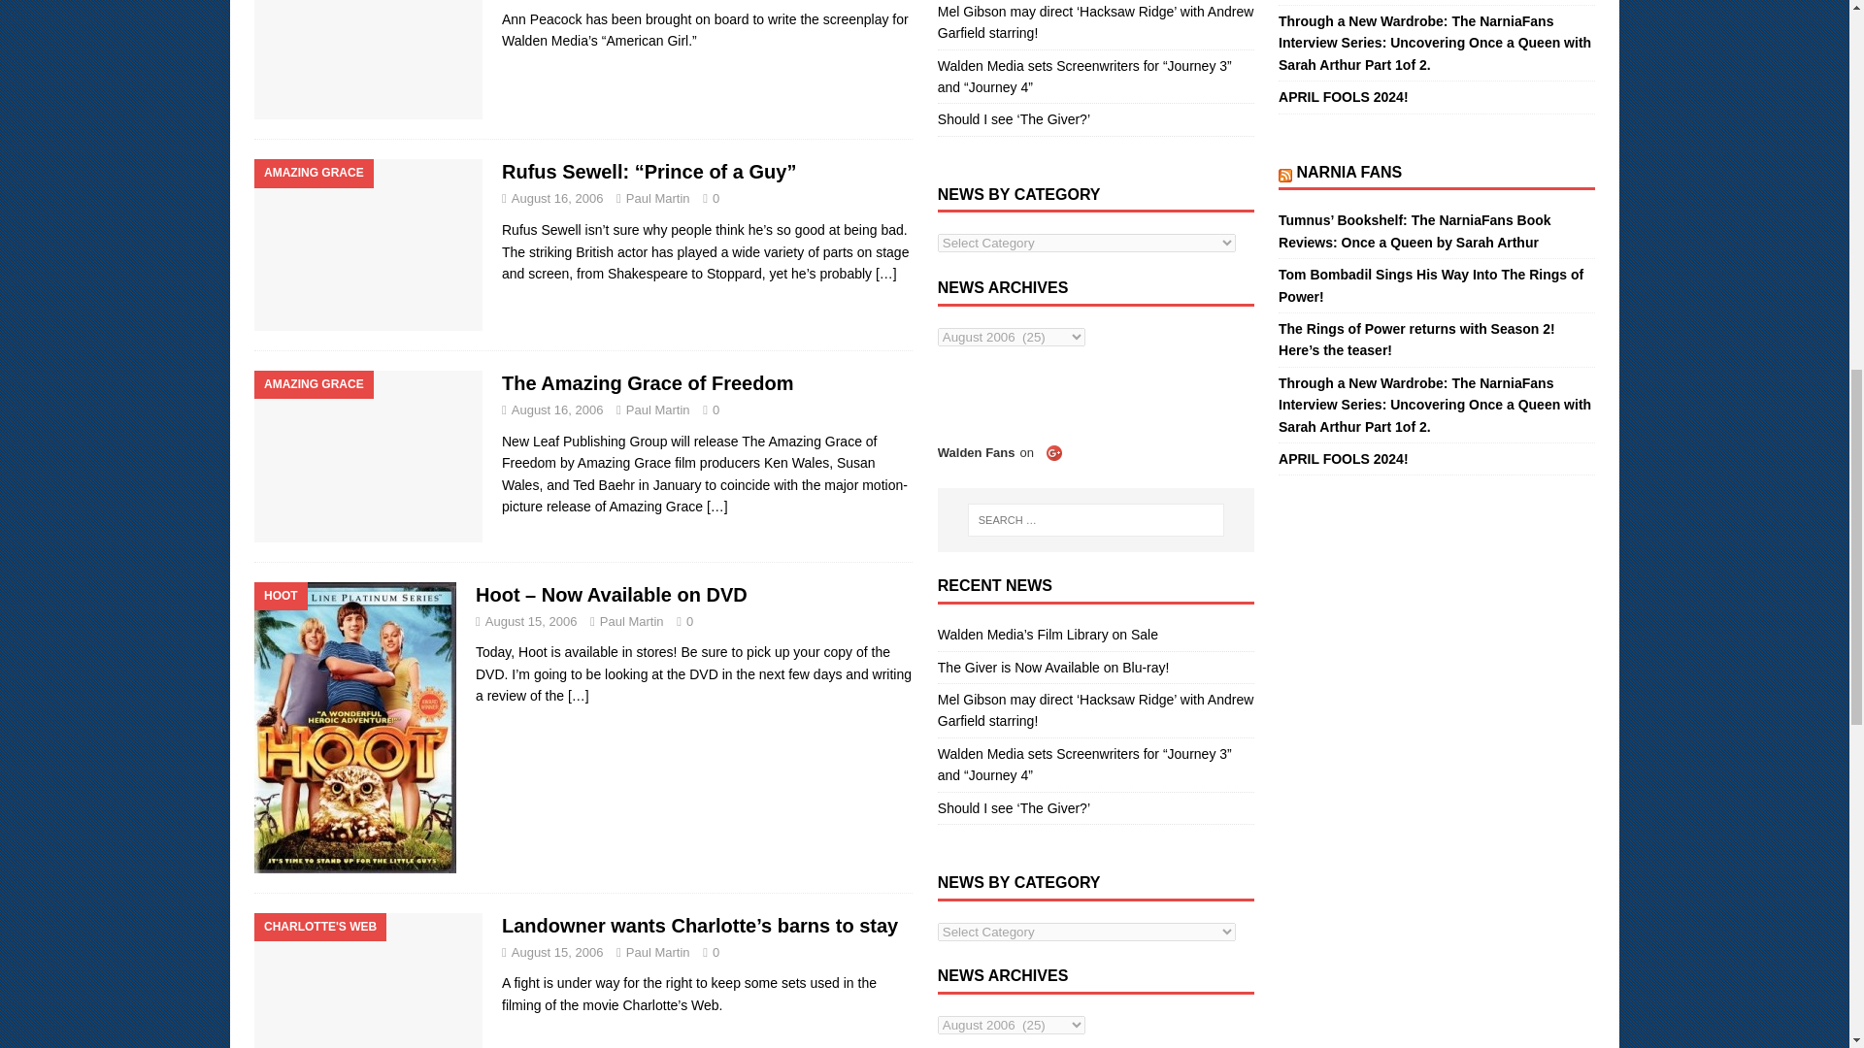  Describe the element at coordinates (647, 383) in the screenshot. I see `The Amazing Grace of Freedom` at that location.